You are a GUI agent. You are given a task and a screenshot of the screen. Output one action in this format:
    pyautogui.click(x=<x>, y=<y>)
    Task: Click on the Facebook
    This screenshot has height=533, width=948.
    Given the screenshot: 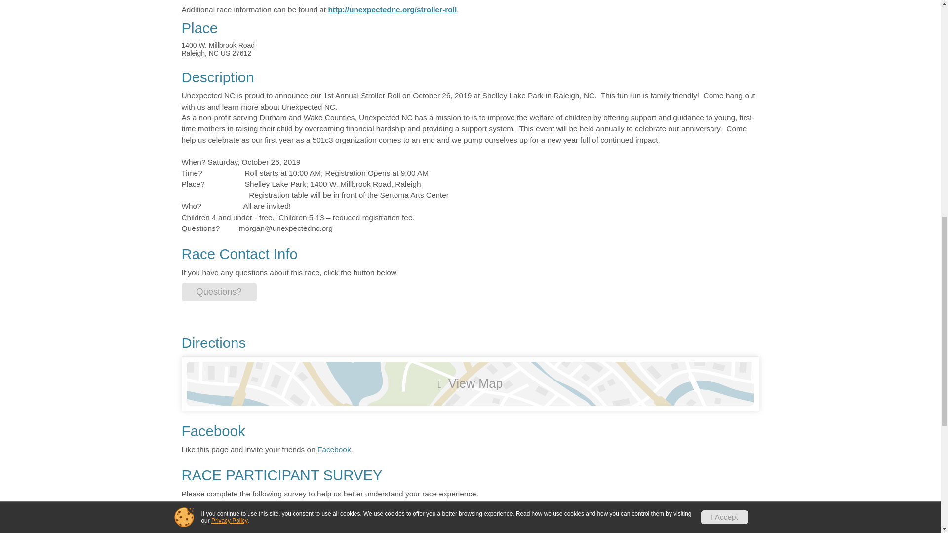 What is the action you would take?
    pyautogui.click(x=334, y=449)
    